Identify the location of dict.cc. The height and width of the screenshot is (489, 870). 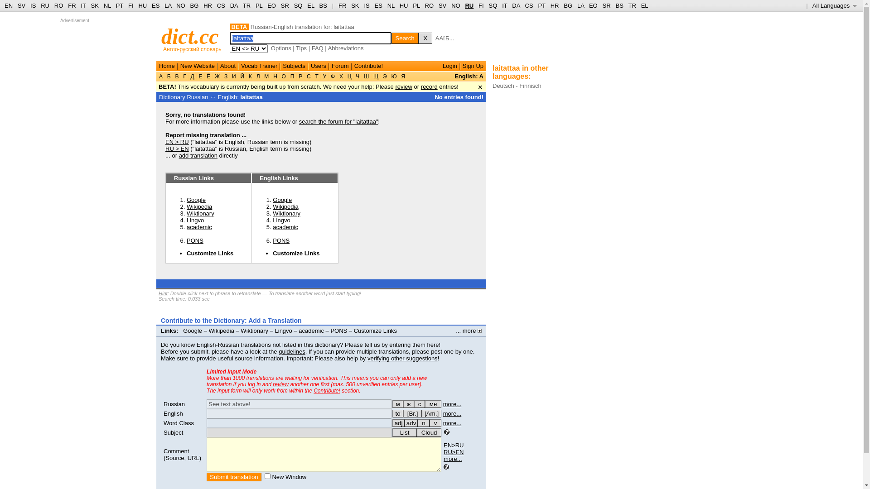
(190, 36).